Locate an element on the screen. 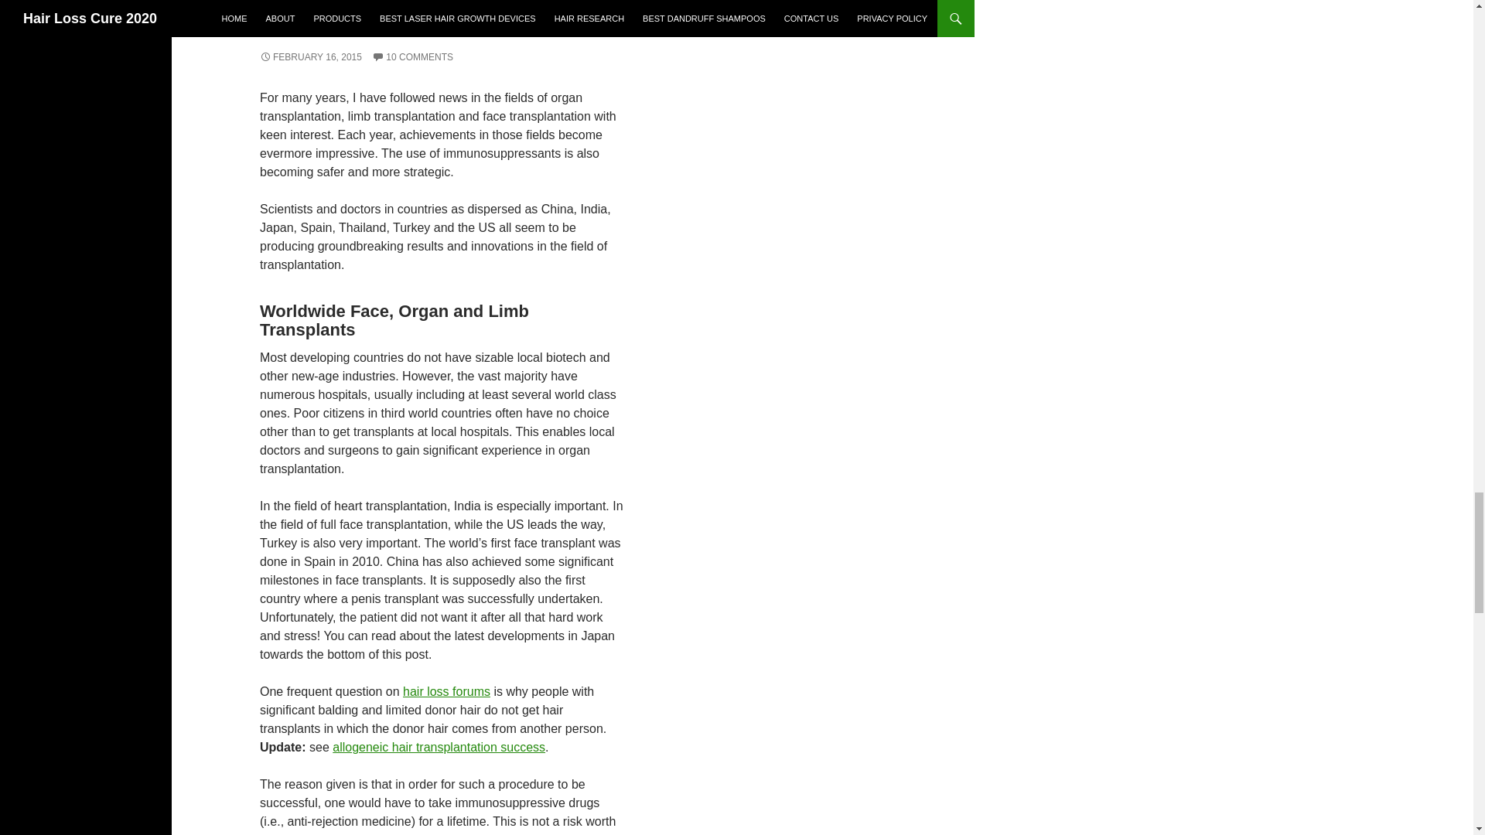 The height and width of the screenshot is (835, 1485). FEBRUARY 16, 2015 is located at coordinates (311, 57).